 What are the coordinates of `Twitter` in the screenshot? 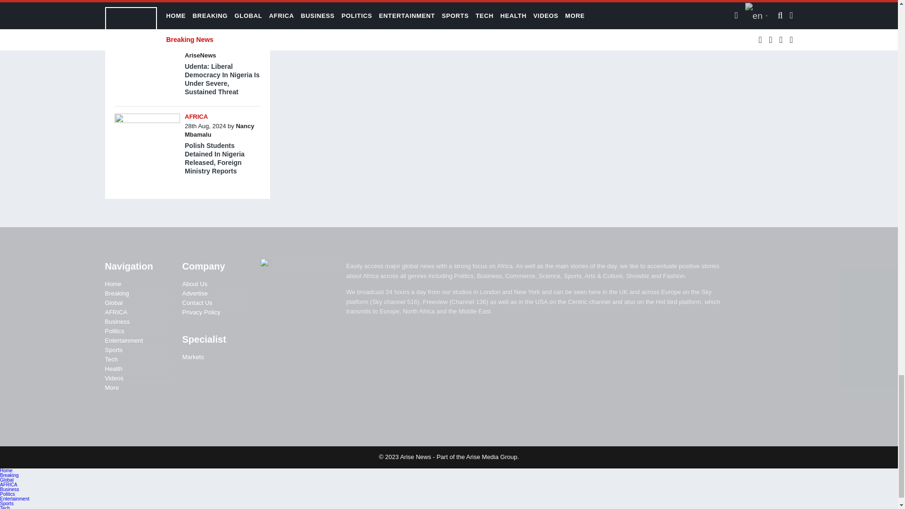 It's located at (370, 3).